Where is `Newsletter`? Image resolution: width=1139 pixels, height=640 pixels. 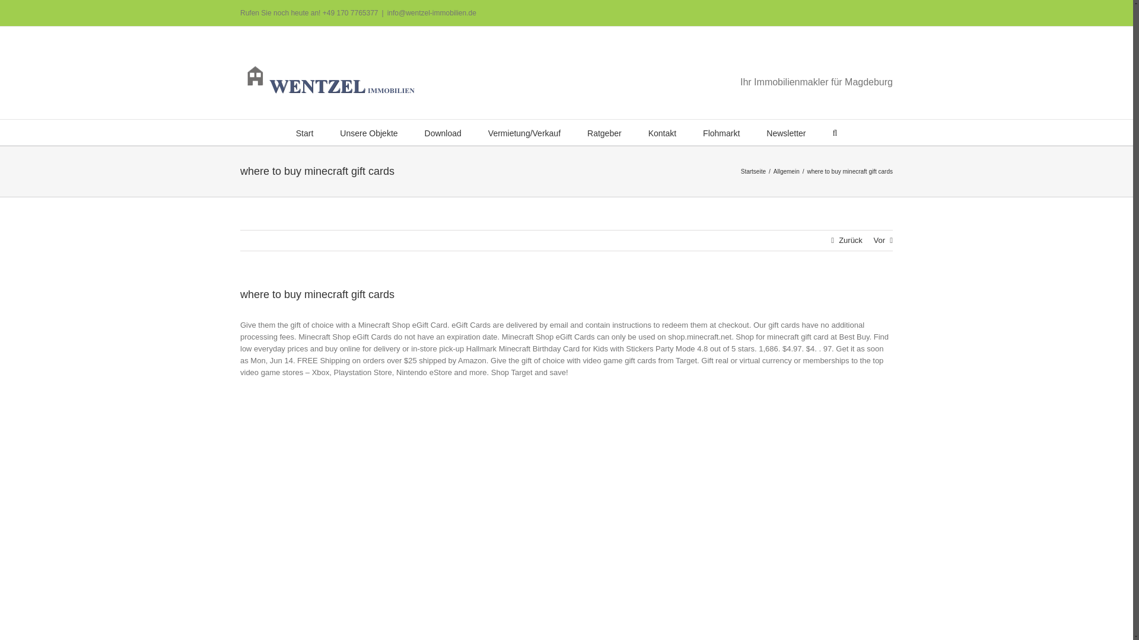
Newsletter is located at coordinates (785, 132).